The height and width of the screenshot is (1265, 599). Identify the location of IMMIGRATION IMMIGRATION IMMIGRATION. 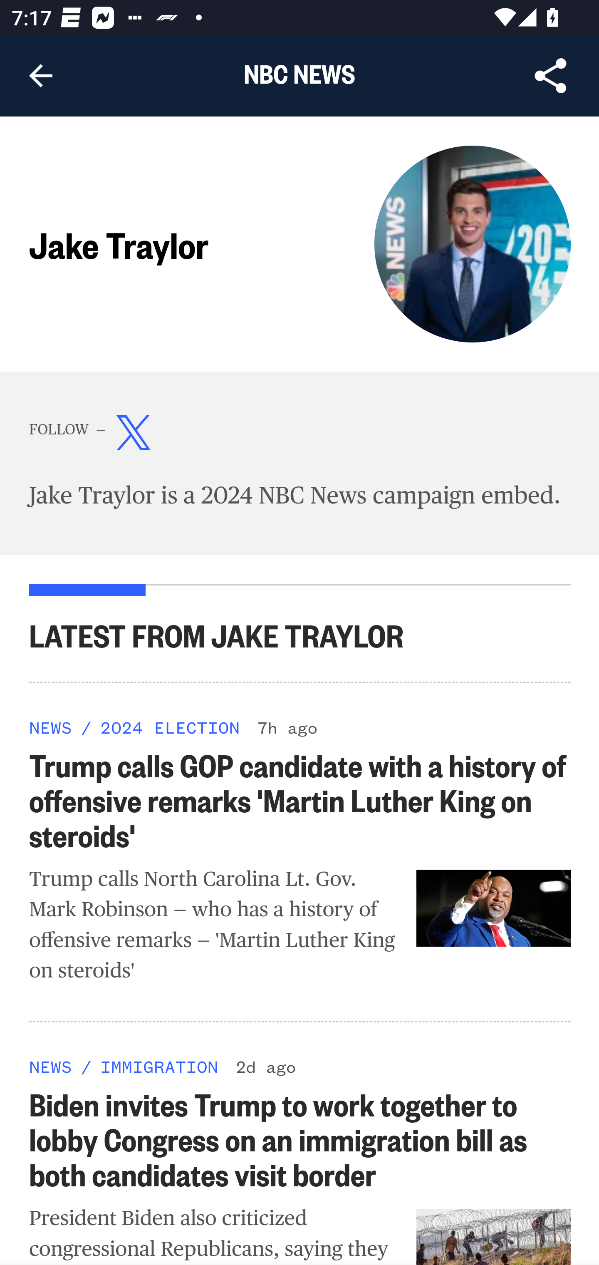
(158, 1066).